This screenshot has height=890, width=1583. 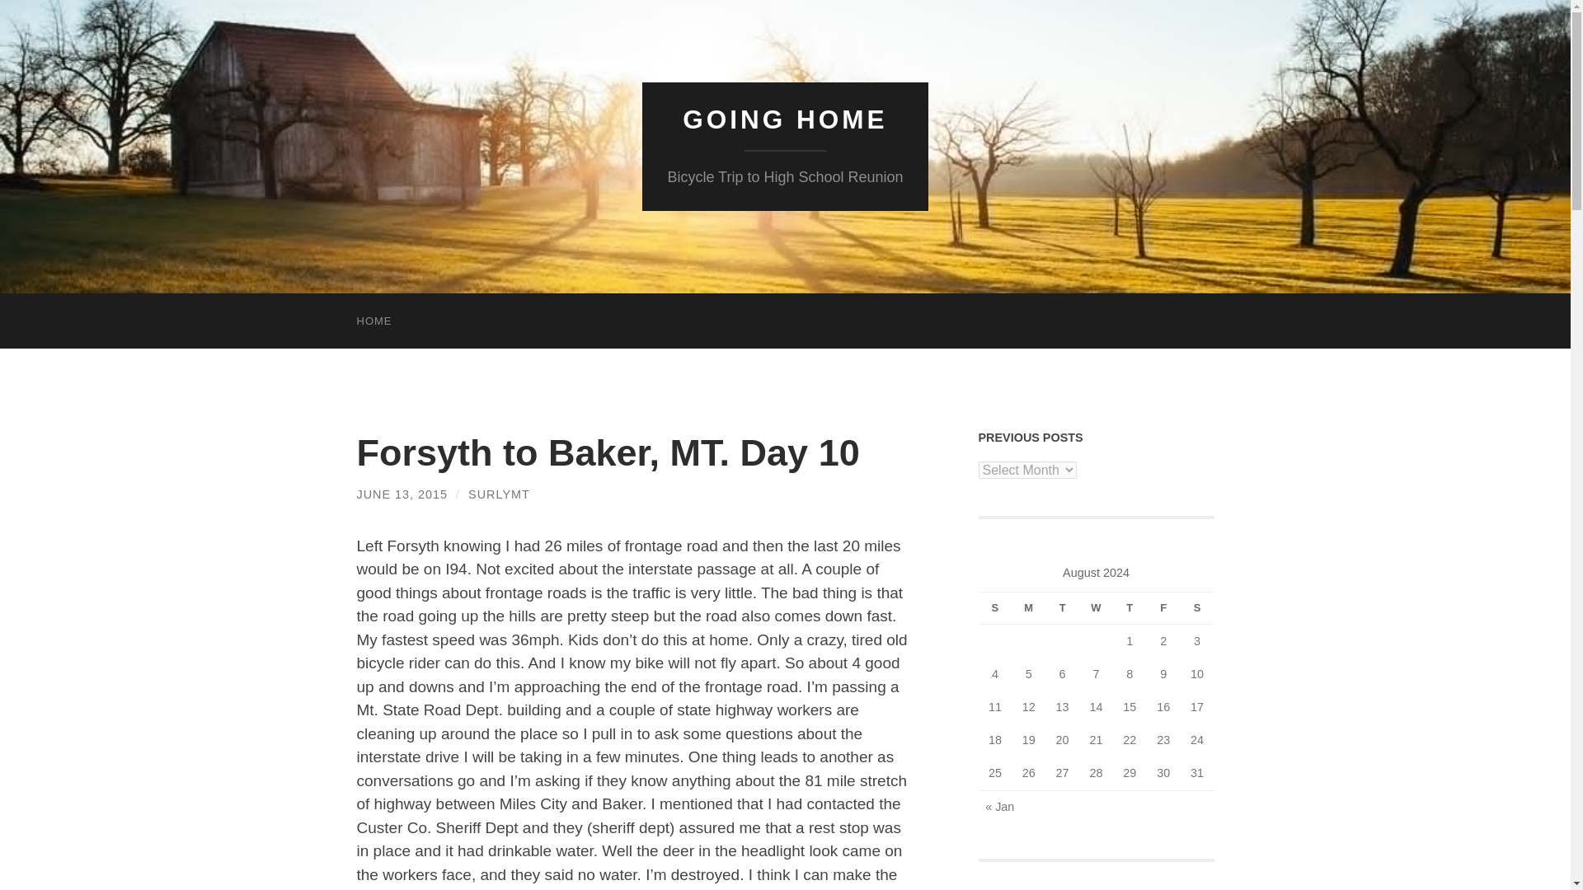 What do you see at coordinates (784, 119) in the screenshot?
I see `GOING HOME` at bounding box center [784, 119].